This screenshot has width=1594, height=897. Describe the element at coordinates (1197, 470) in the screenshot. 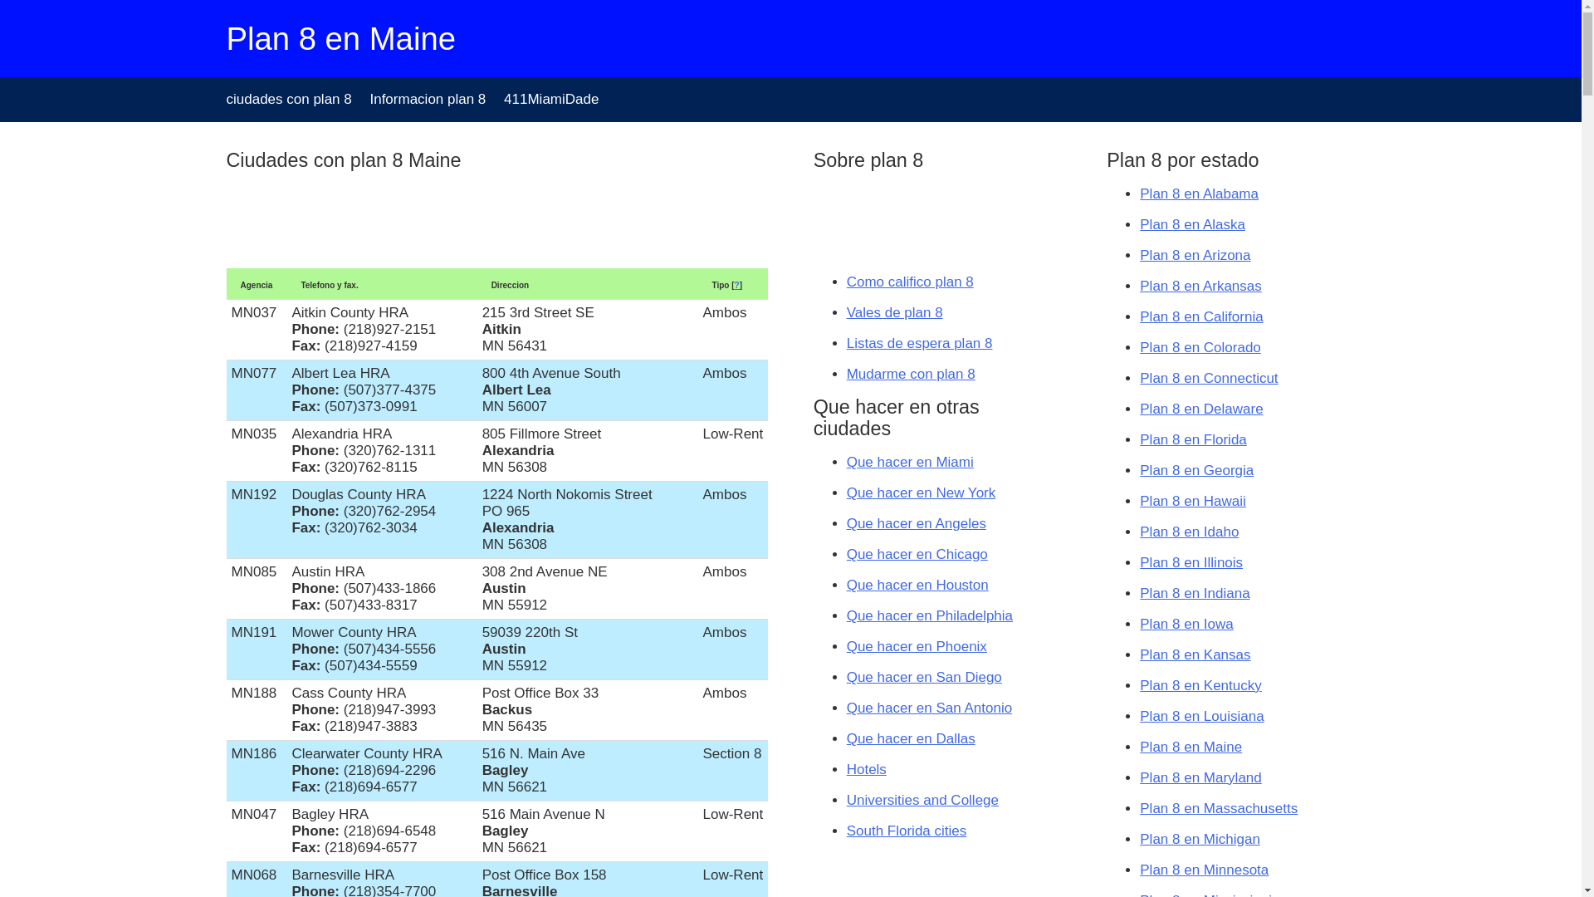

I see `Plan 8 en Georgia` at that location.